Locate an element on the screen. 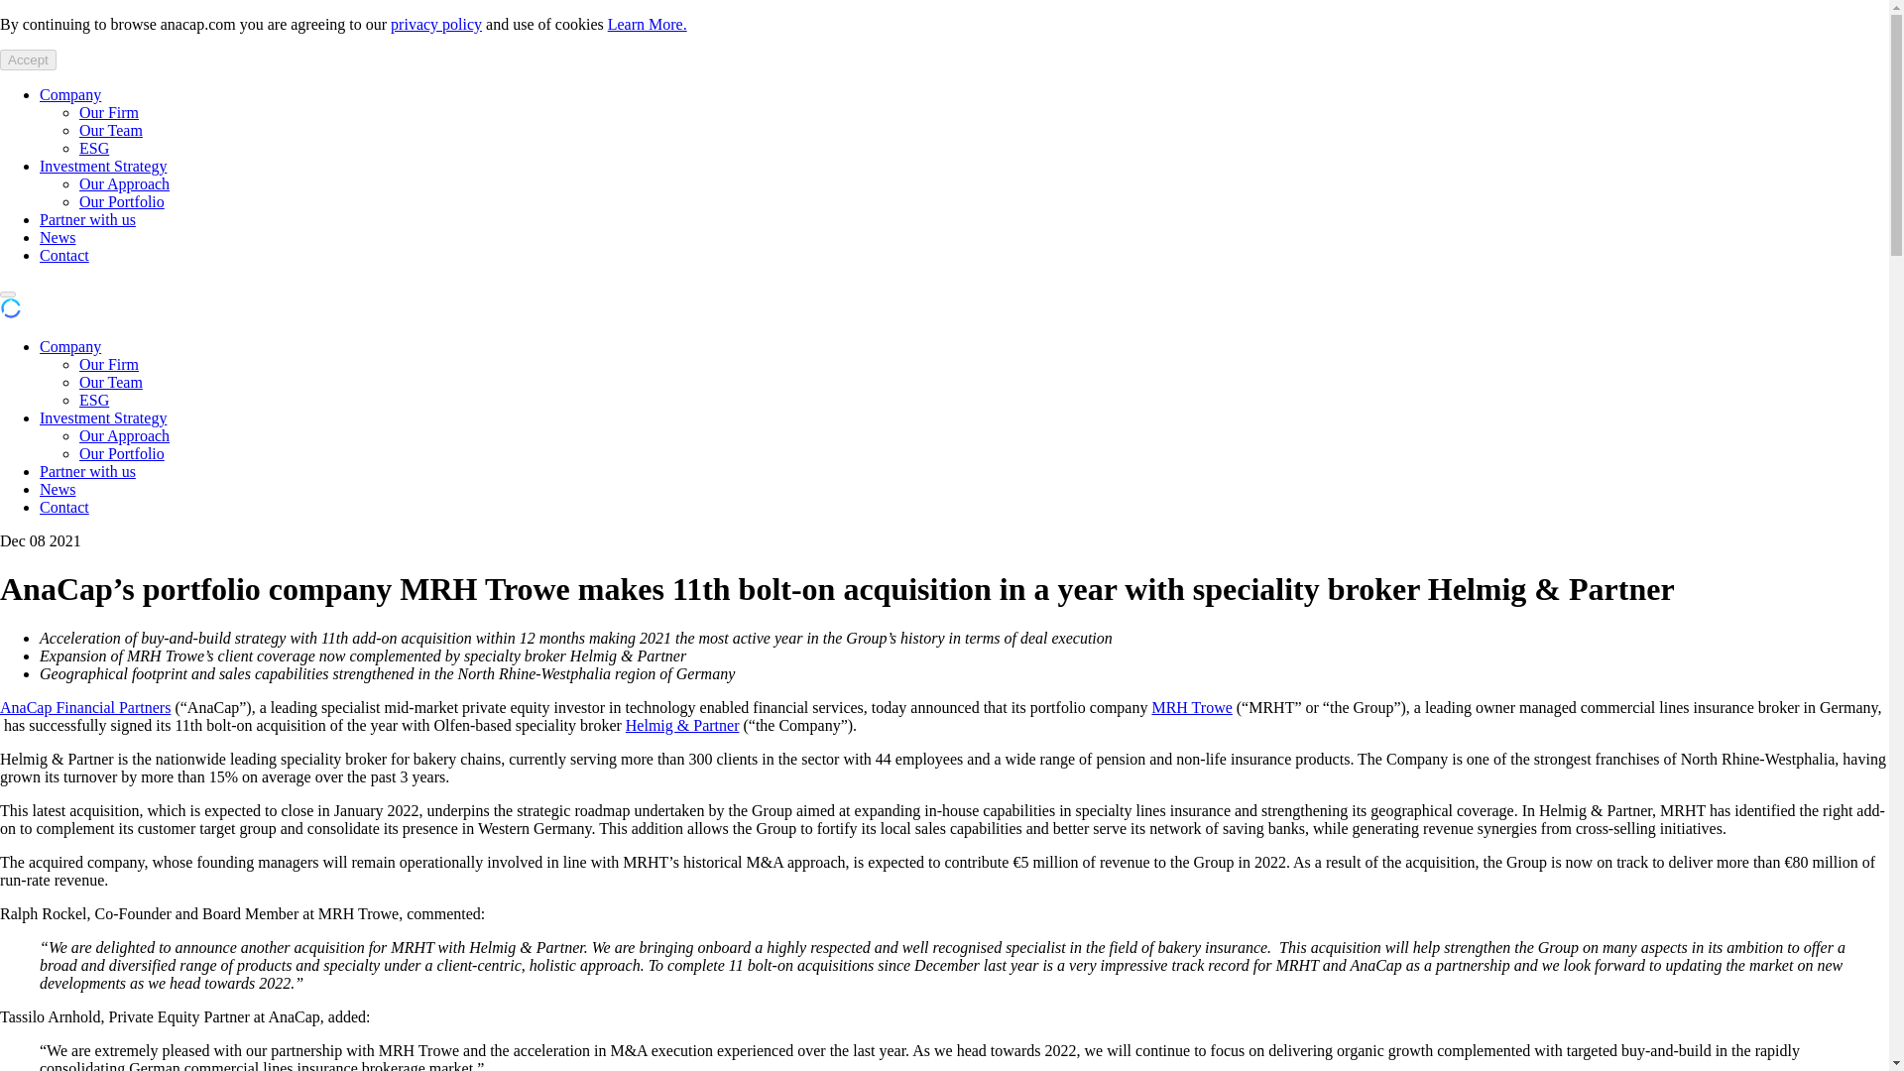  Menu is located at coordinates (8, 294).